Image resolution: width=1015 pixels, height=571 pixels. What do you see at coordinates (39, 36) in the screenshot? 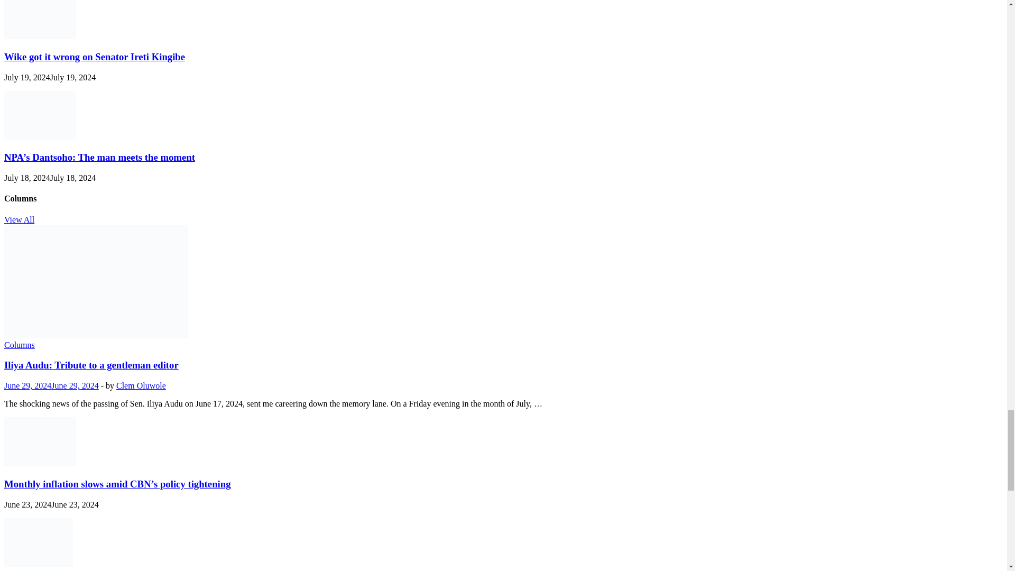
I see `Wike got it wrong on Senator Ireti Kingibe` at bounding box center [39, 36].